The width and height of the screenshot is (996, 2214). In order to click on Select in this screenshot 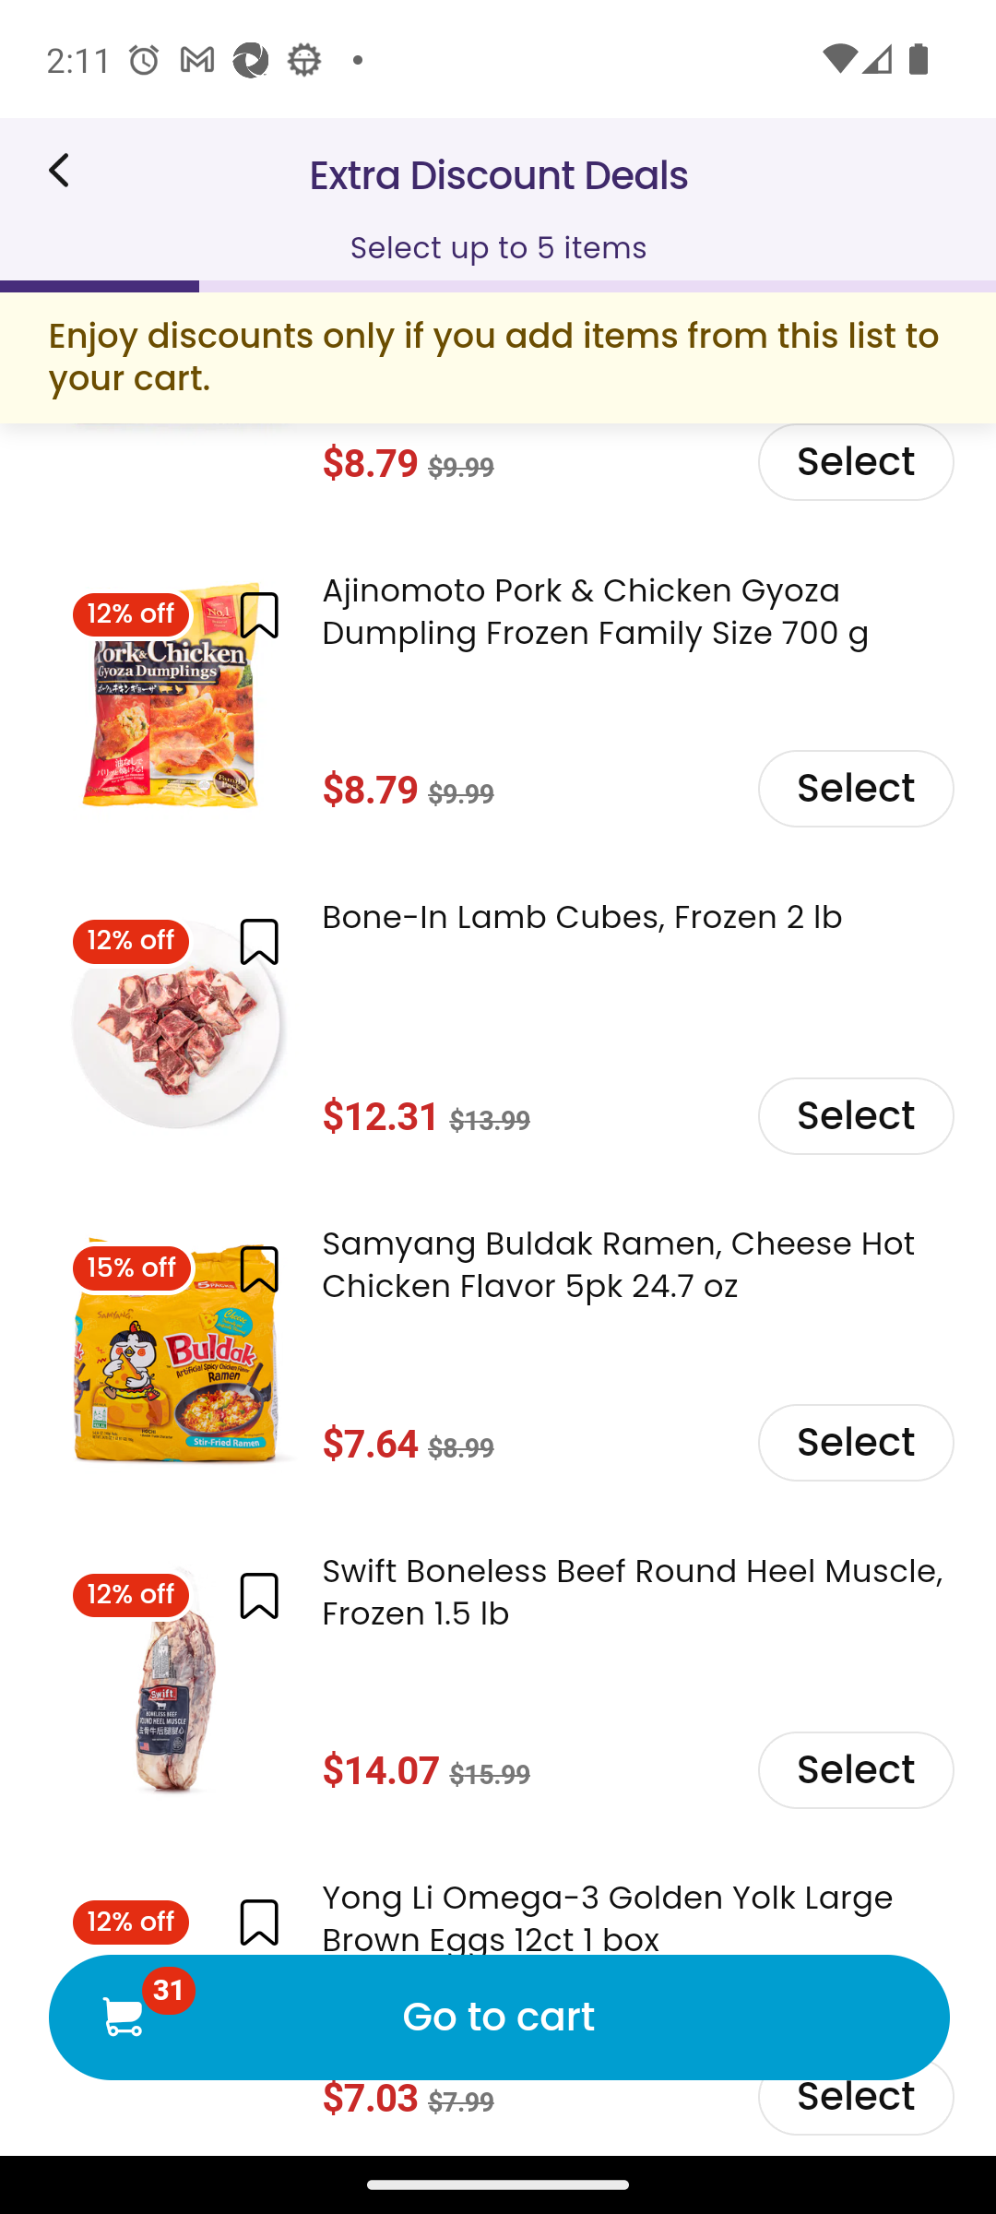, I will do `click(854, 463)`.